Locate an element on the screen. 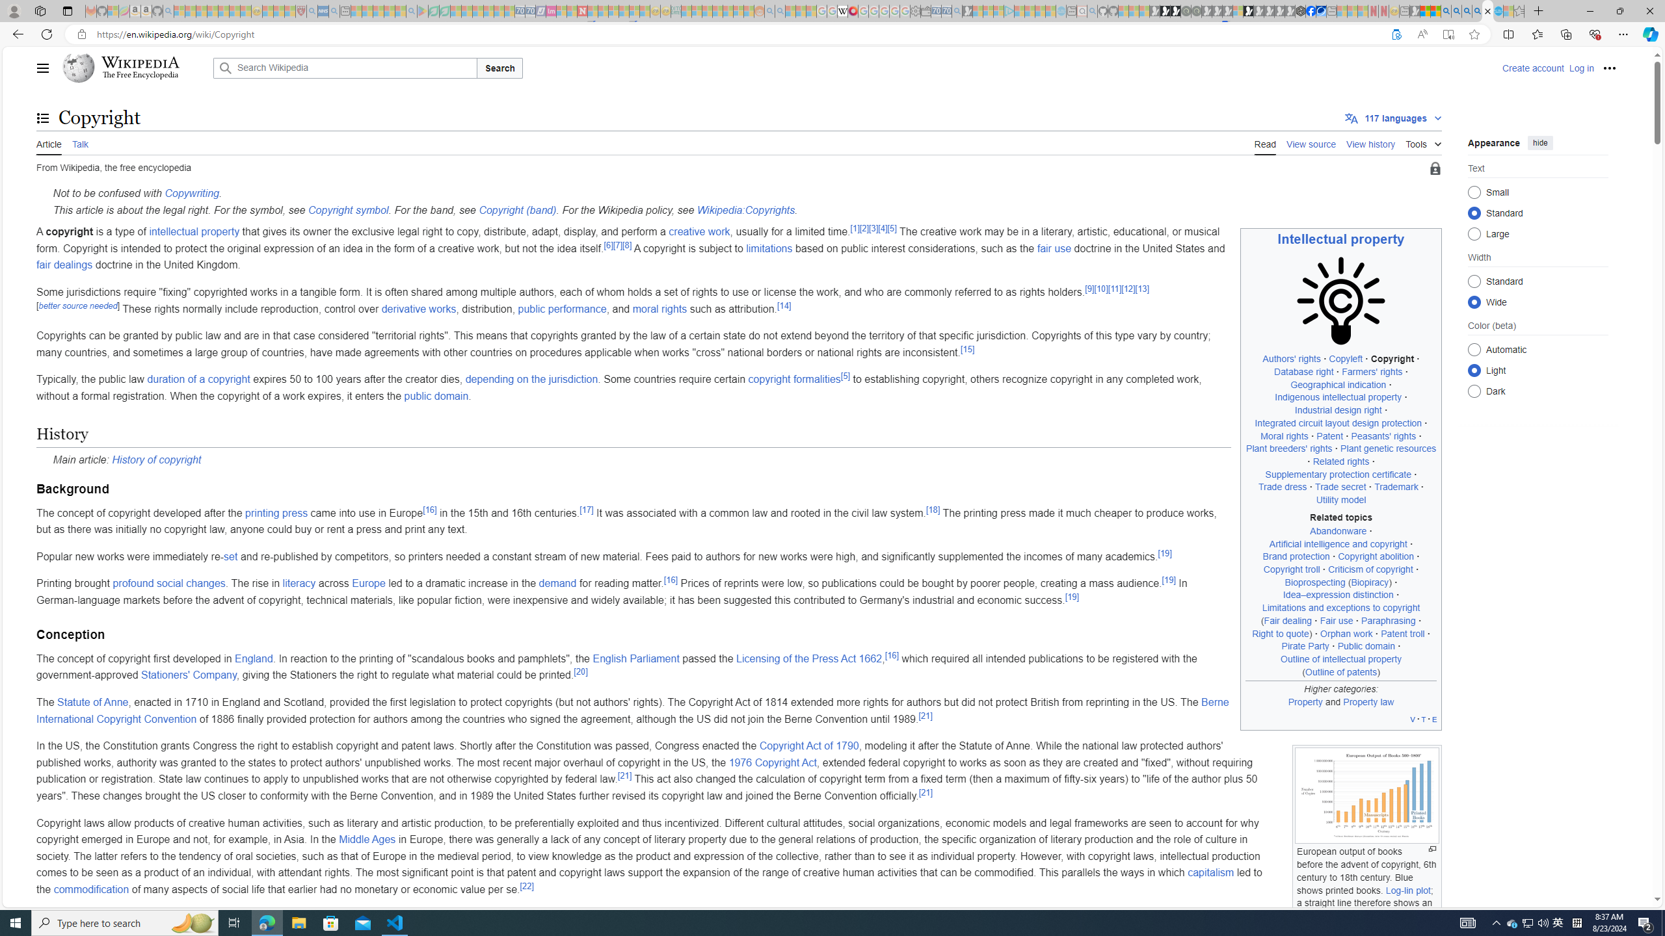 Image resolution: width=1665 pixels, height=936 pixels. Orphan work is located at coordinates (1347, 633).